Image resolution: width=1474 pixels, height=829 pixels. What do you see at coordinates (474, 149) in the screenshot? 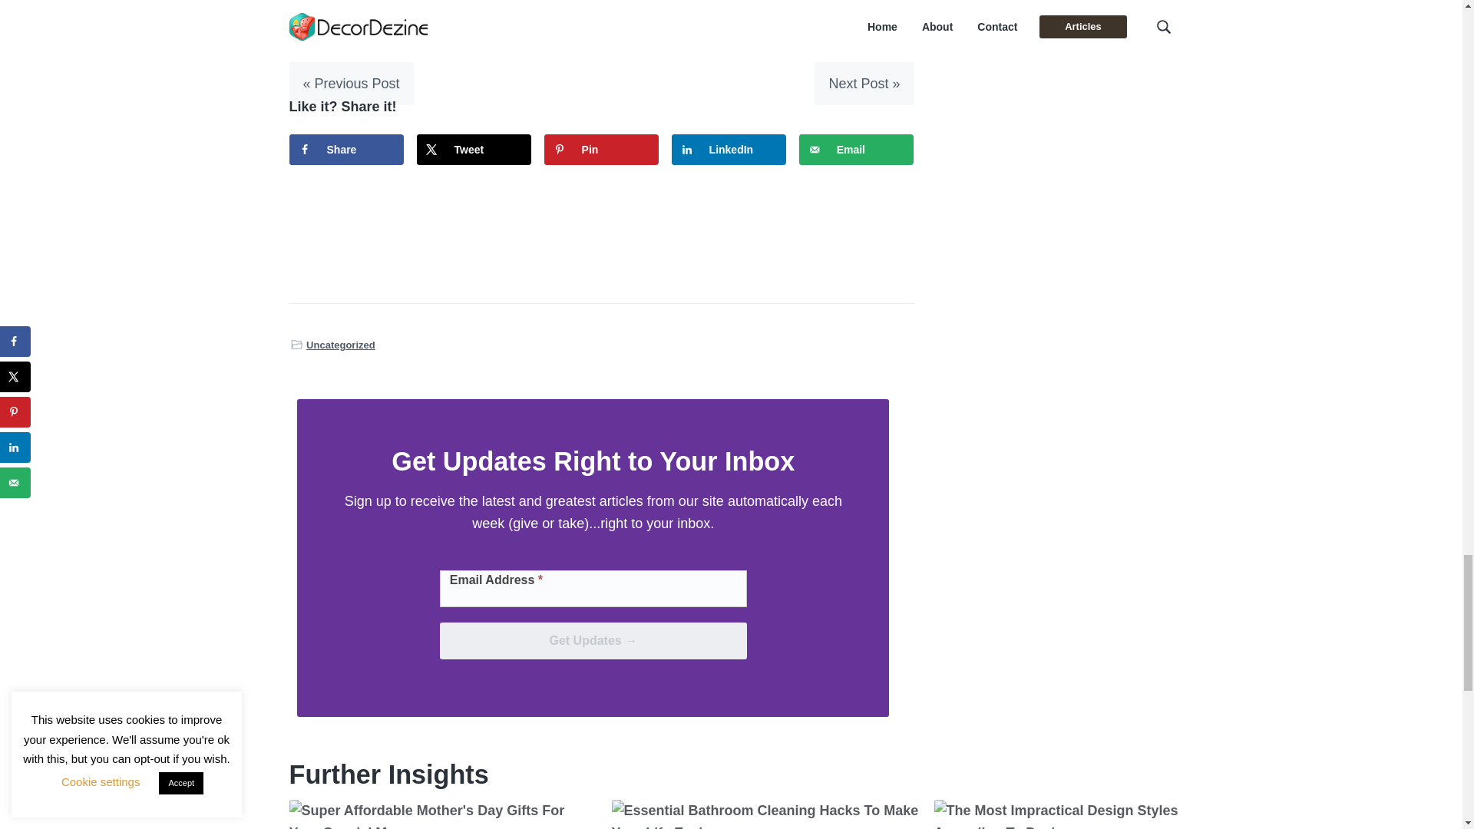
I see `Share on X` at bounding box center [474, 149].